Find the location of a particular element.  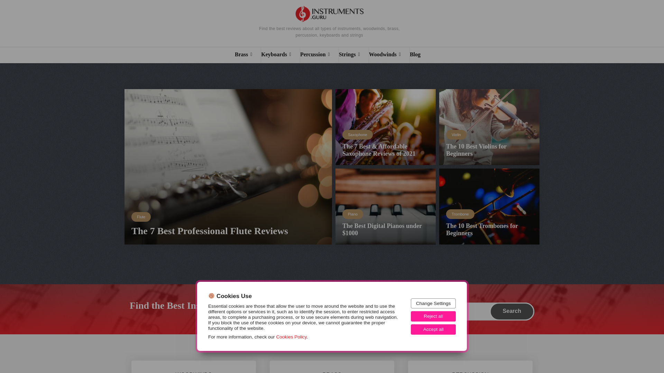

Blog is located at coordinates (419, 55).